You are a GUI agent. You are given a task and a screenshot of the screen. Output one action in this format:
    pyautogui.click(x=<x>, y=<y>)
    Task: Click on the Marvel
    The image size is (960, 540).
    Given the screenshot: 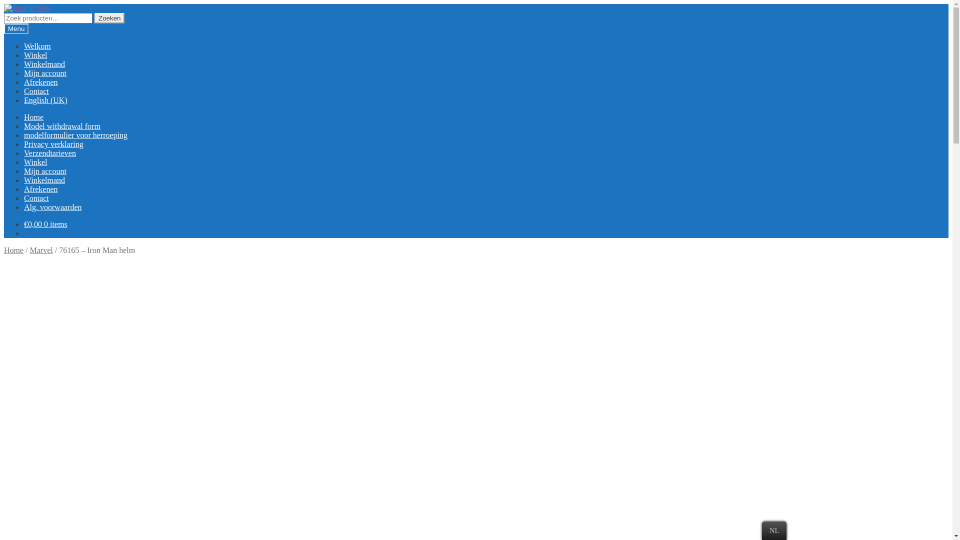 What is the action you would take?
    pyautogui.click(x=41, y=250)
    